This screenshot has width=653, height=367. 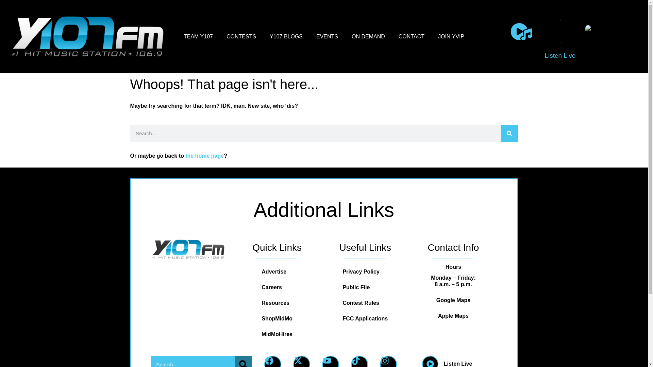 What do you see at coordinates (327, 36) in the screenshot?
I see `EVENTS` at bounding box center [327, 36].